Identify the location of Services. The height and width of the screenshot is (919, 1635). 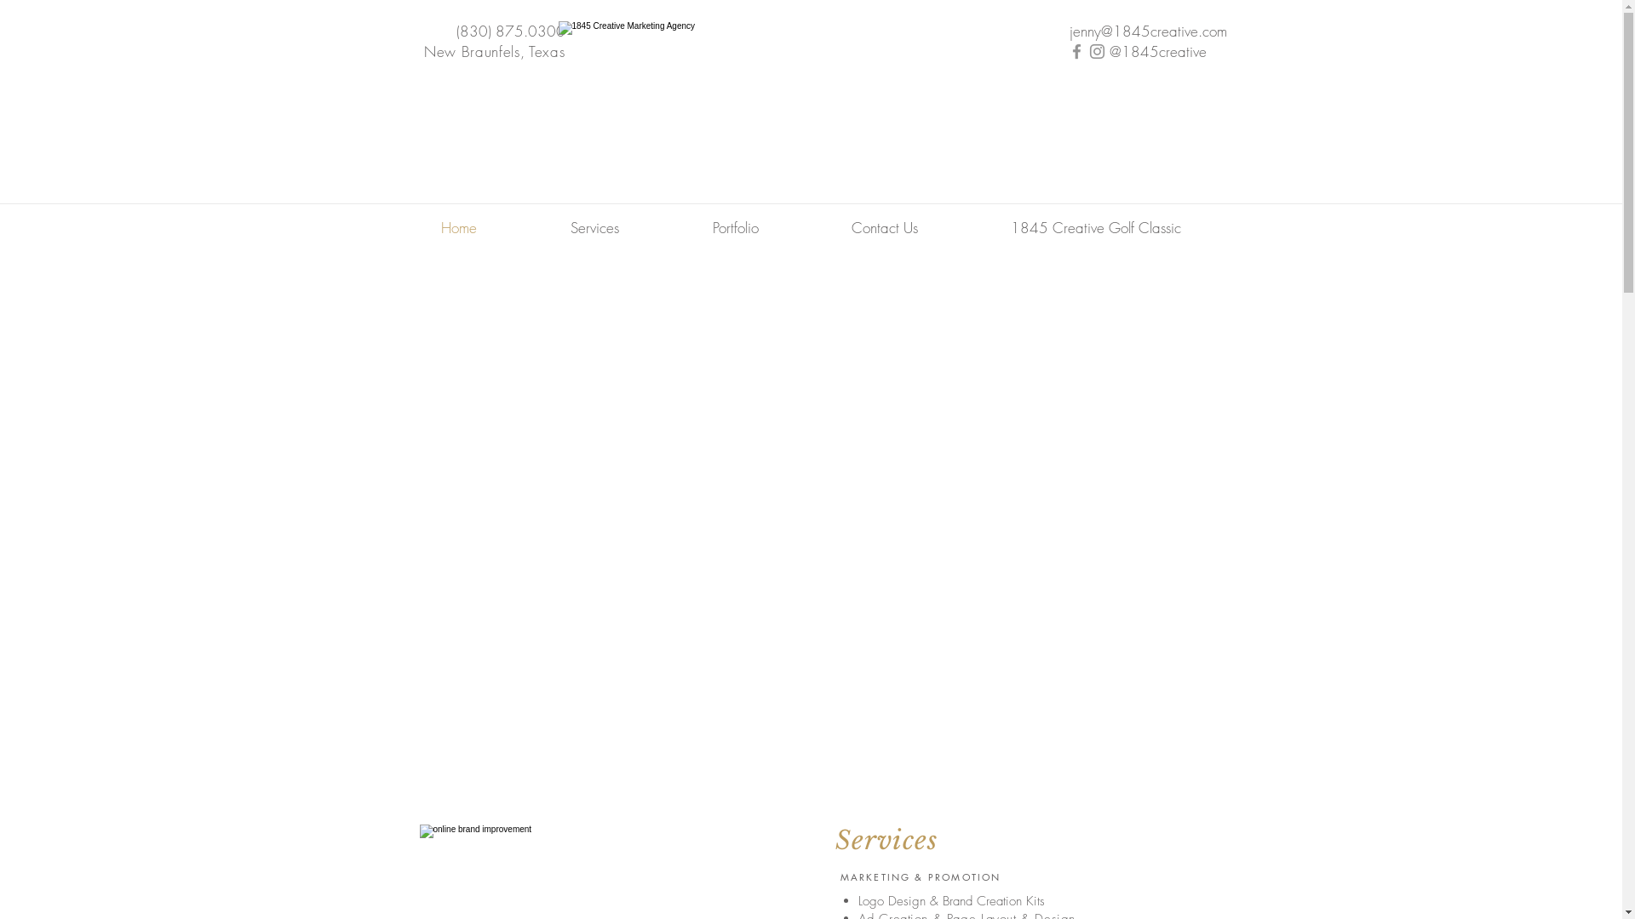
(594, 228).